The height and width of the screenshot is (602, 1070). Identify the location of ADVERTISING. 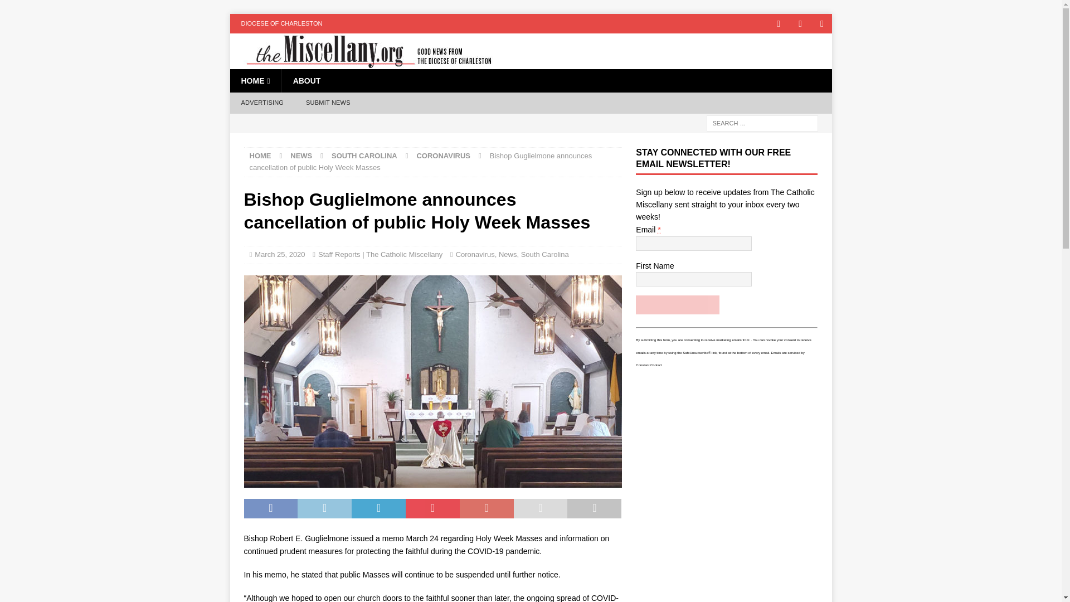
(262, 103).